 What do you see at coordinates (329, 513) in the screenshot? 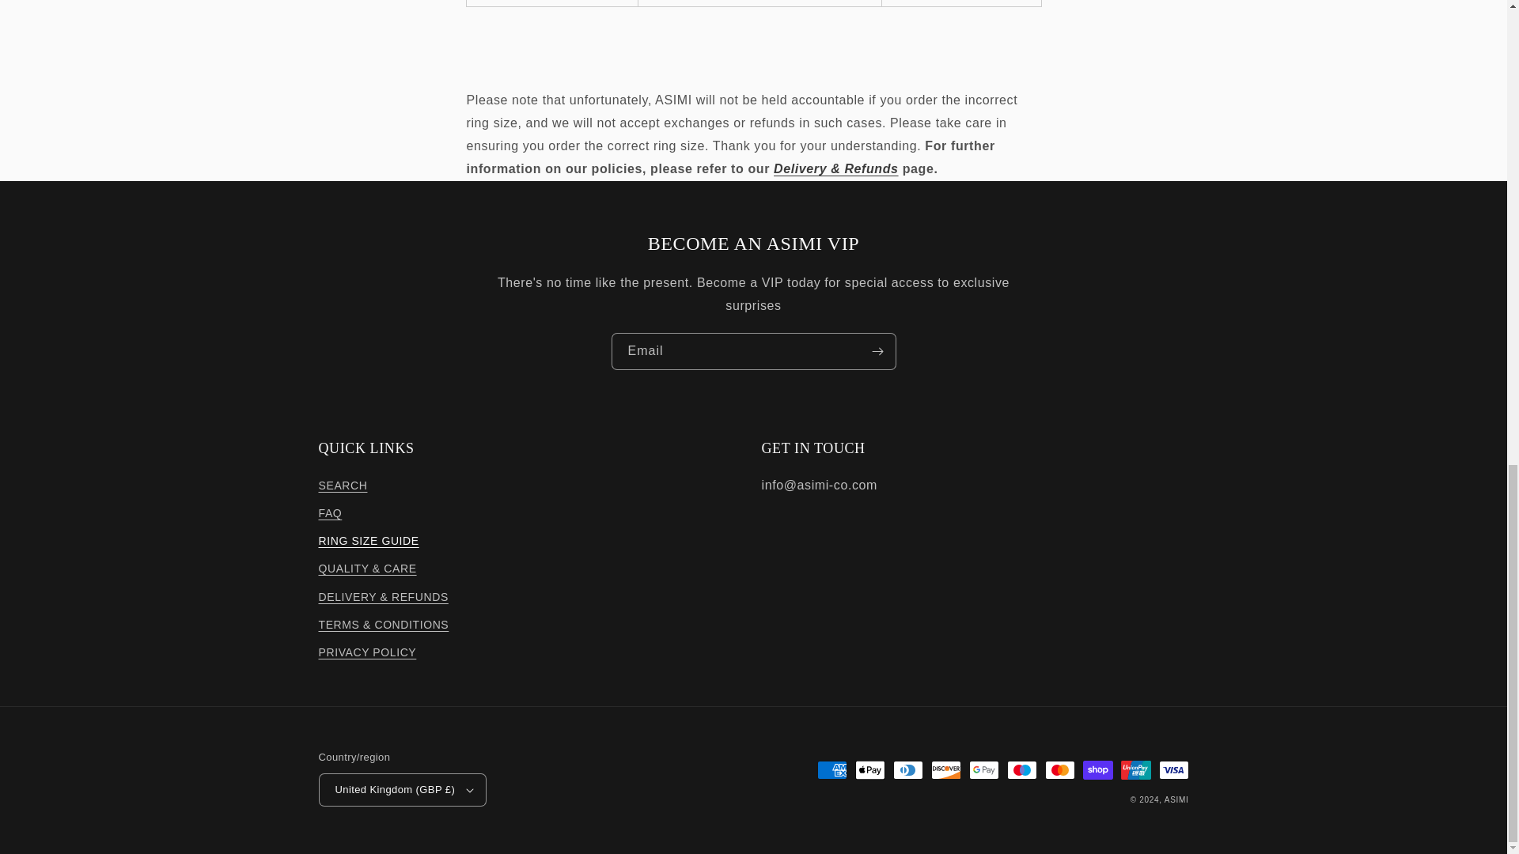
I see `FAQ` at bounding box center [329, 513].